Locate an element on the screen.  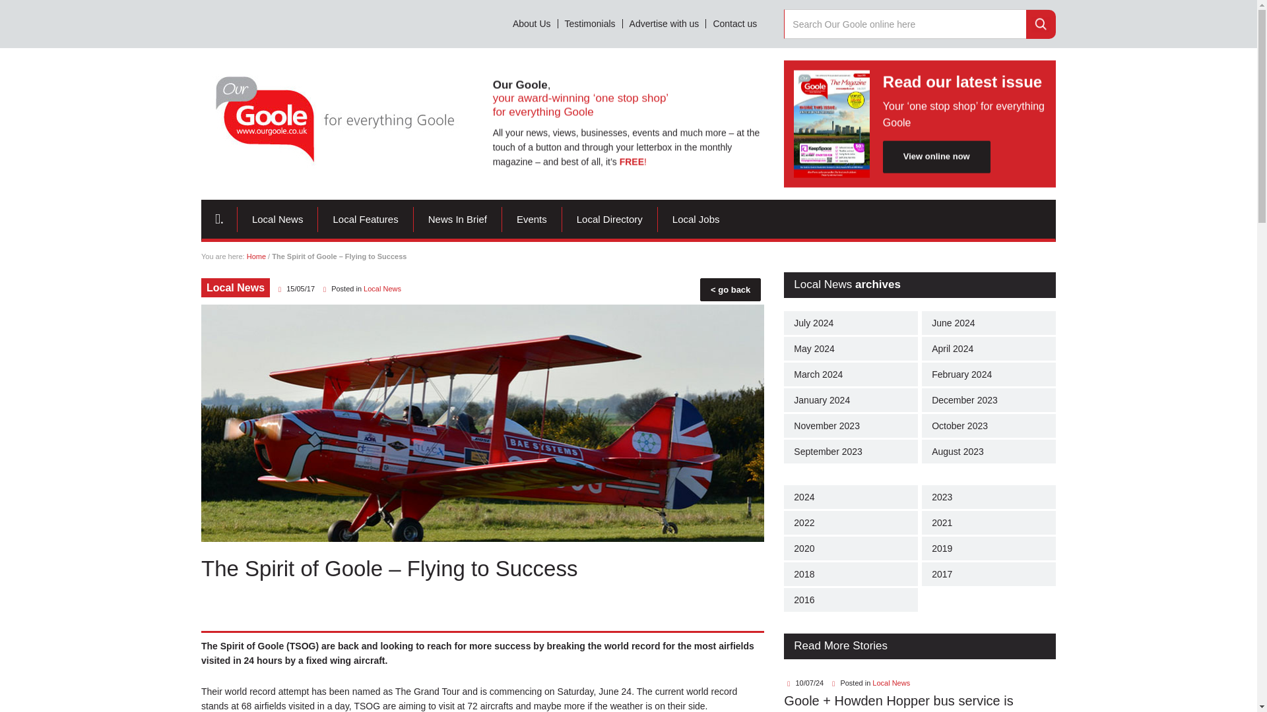
September 2023 is located at coordinates (851, 452).